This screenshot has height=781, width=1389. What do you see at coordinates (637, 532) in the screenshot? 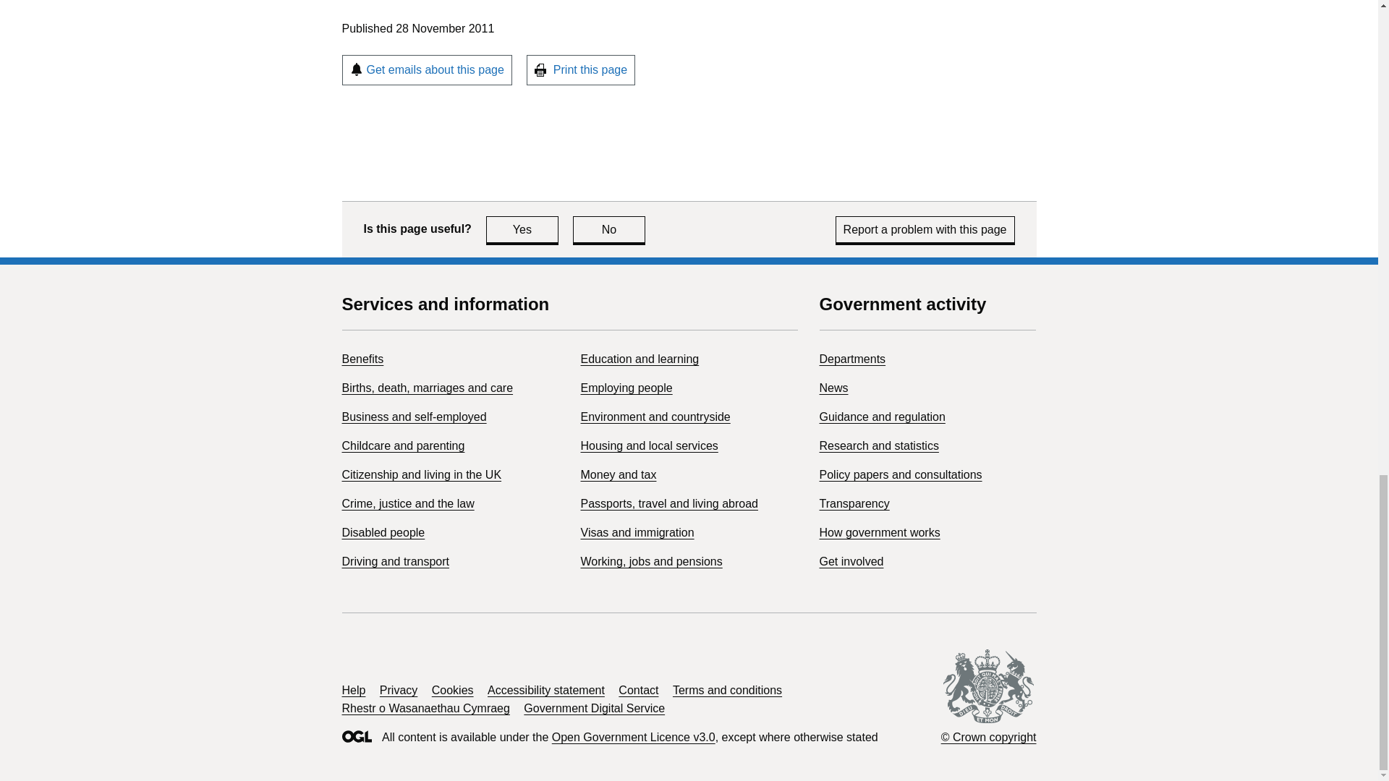
I see `Visas and immigration` at bounding box center [637, 532].